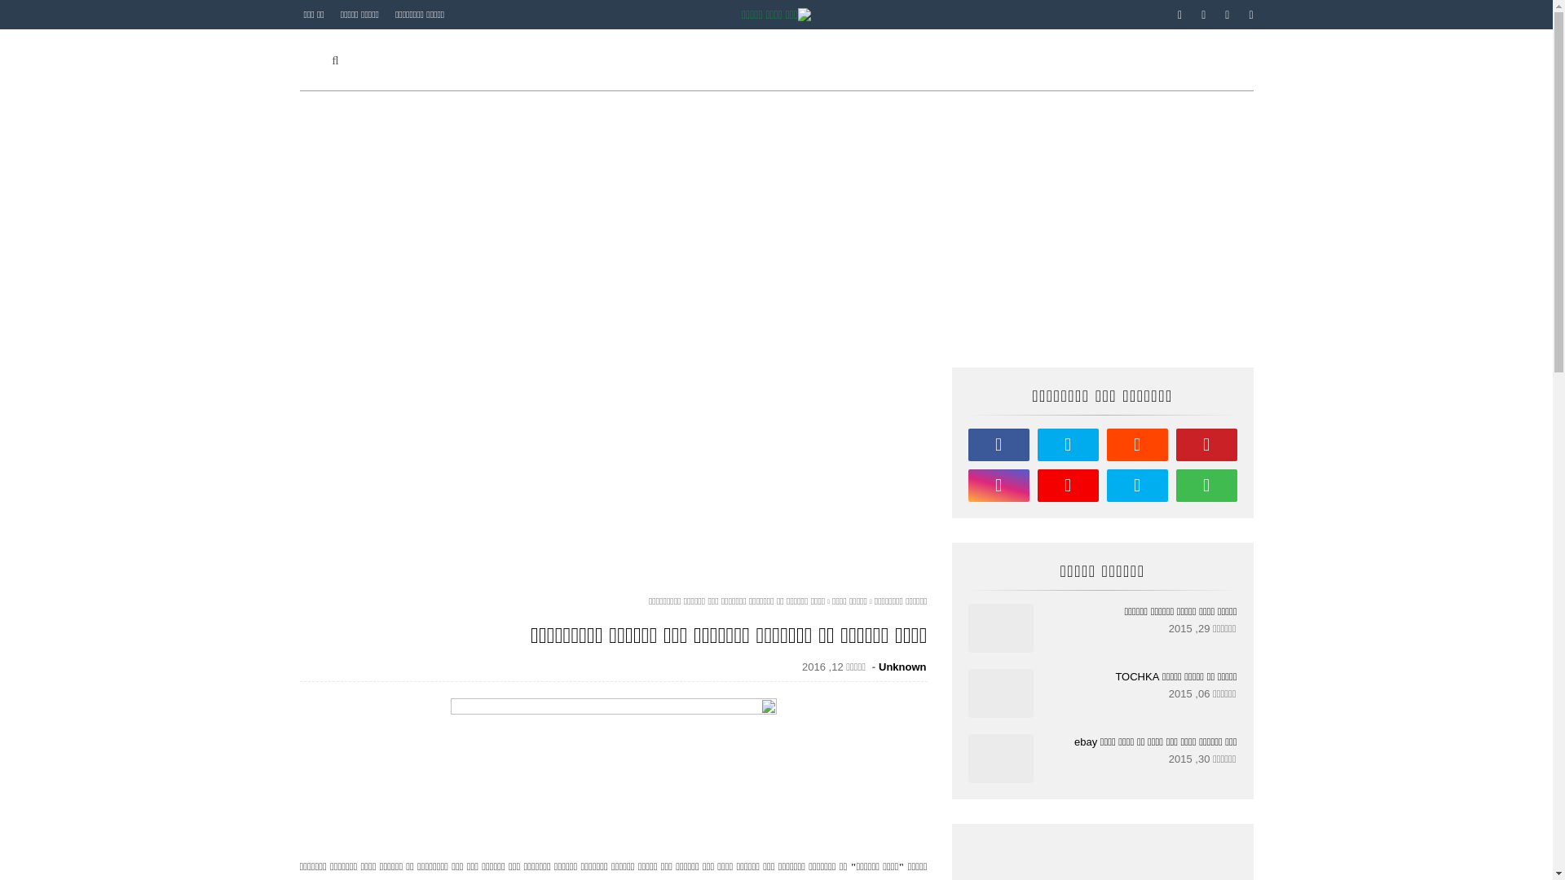 This screenshot has height=880, width=1565. Describe the element at coordinates (1138, 486) in the screenshot. I see `skype` at that location.